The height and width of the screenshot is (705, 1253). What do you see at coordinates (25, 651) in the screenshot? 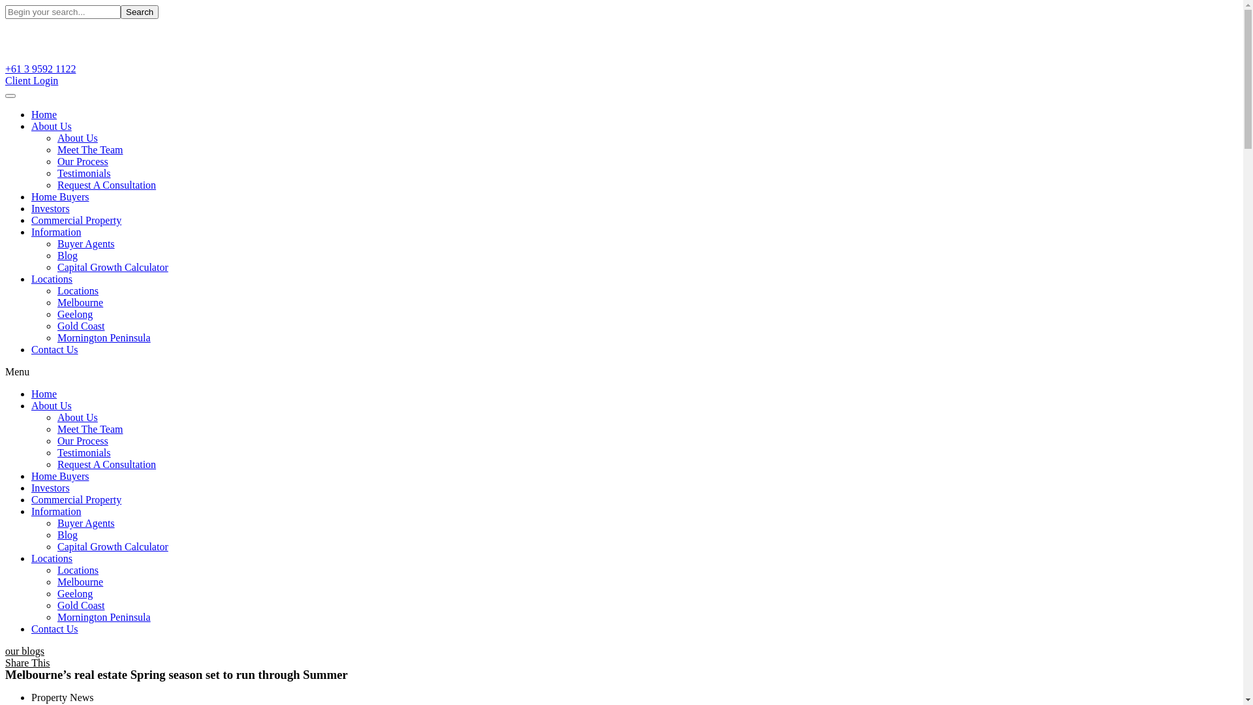
I see `our blogs` at bounding box center [25, 651].